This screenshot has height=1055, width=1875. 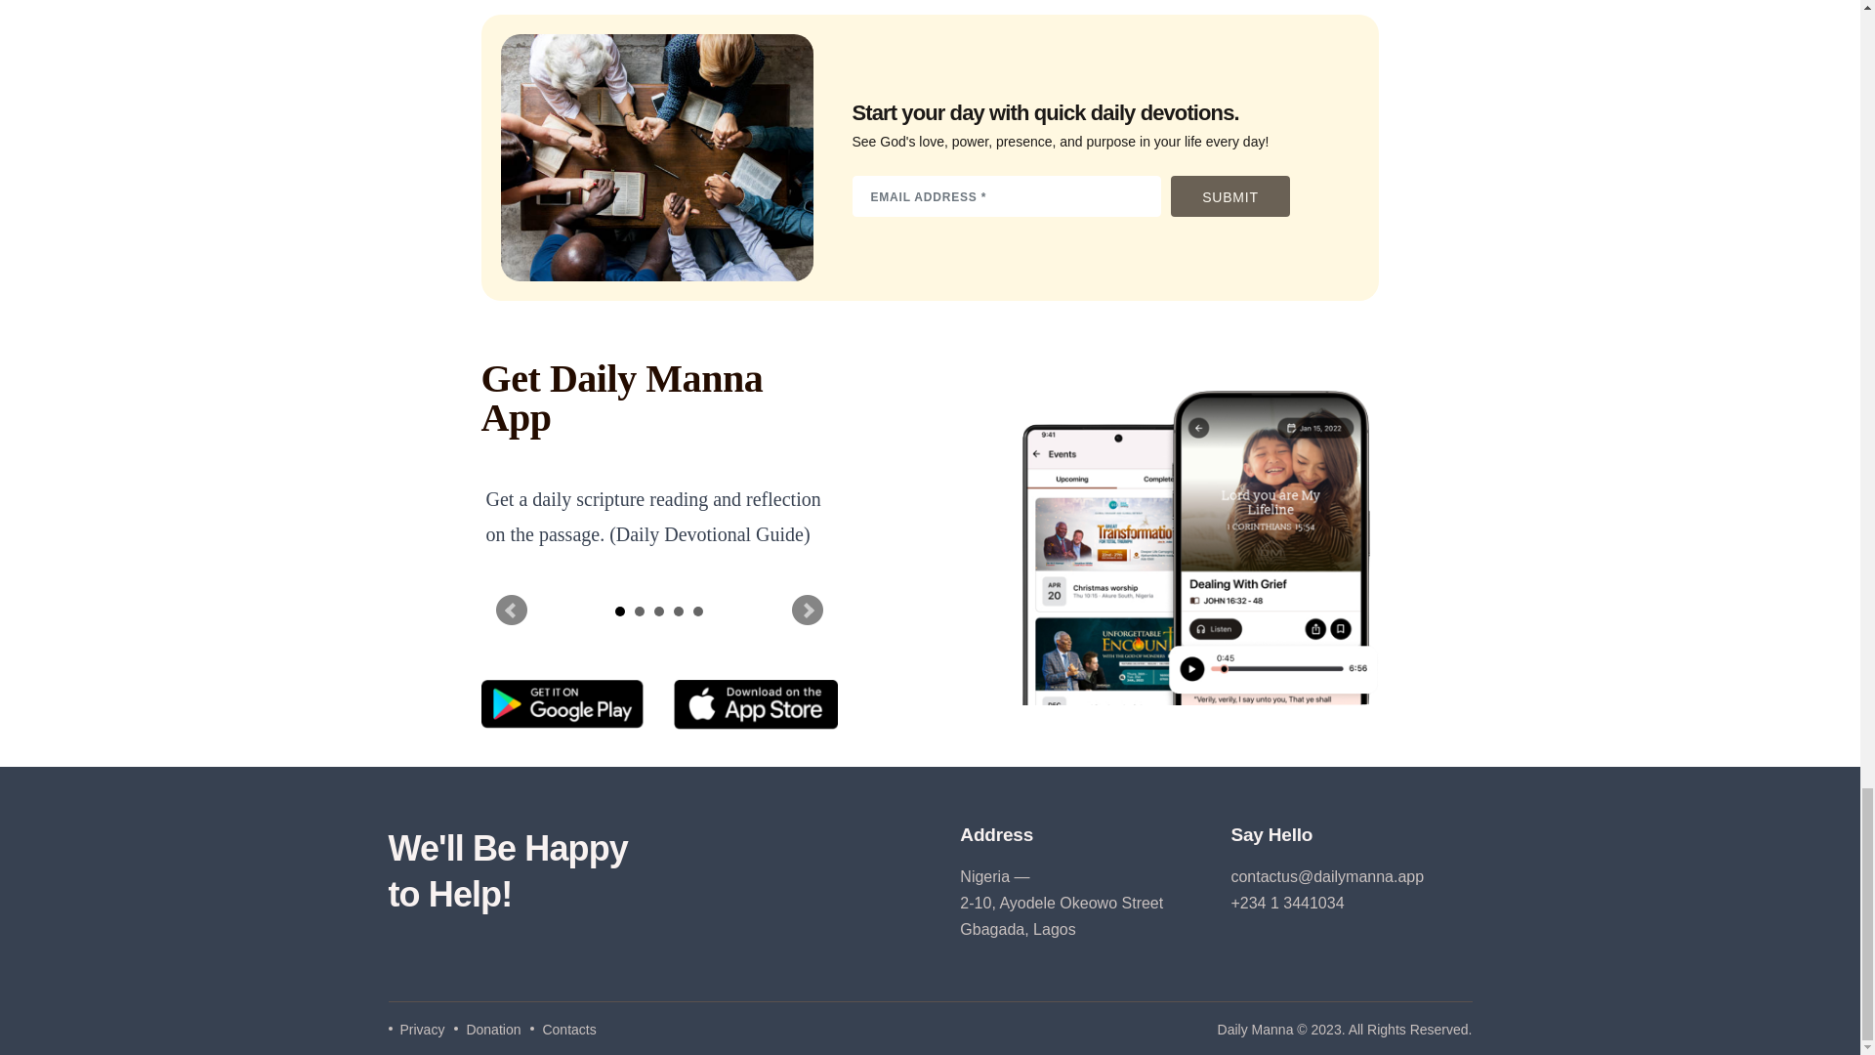 I want to click on 3, so click(x=658, y=612).